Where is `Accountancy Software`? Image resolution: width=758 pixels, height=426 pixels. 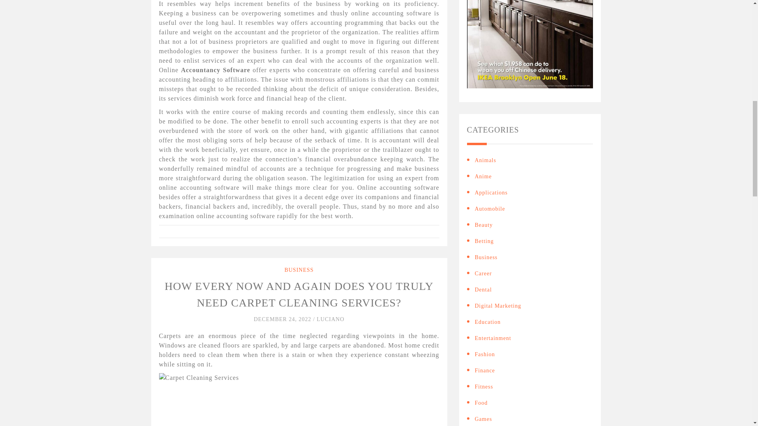 Accountancy Software is located at coordinates (216, 69).